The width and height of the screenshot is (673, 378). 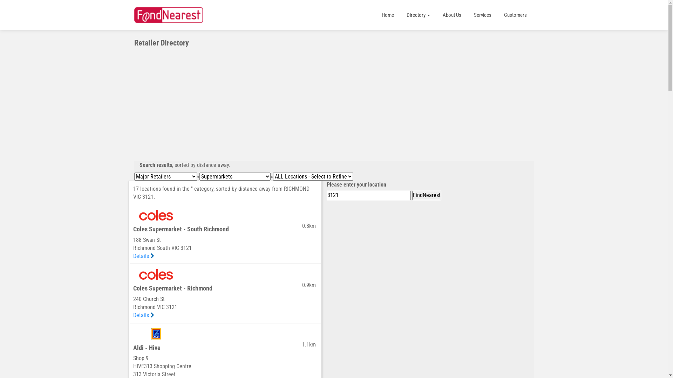 What do you see at coordinates (419, 15) in the screenshot?
I see `Directory` at bounding box center [419, 15].